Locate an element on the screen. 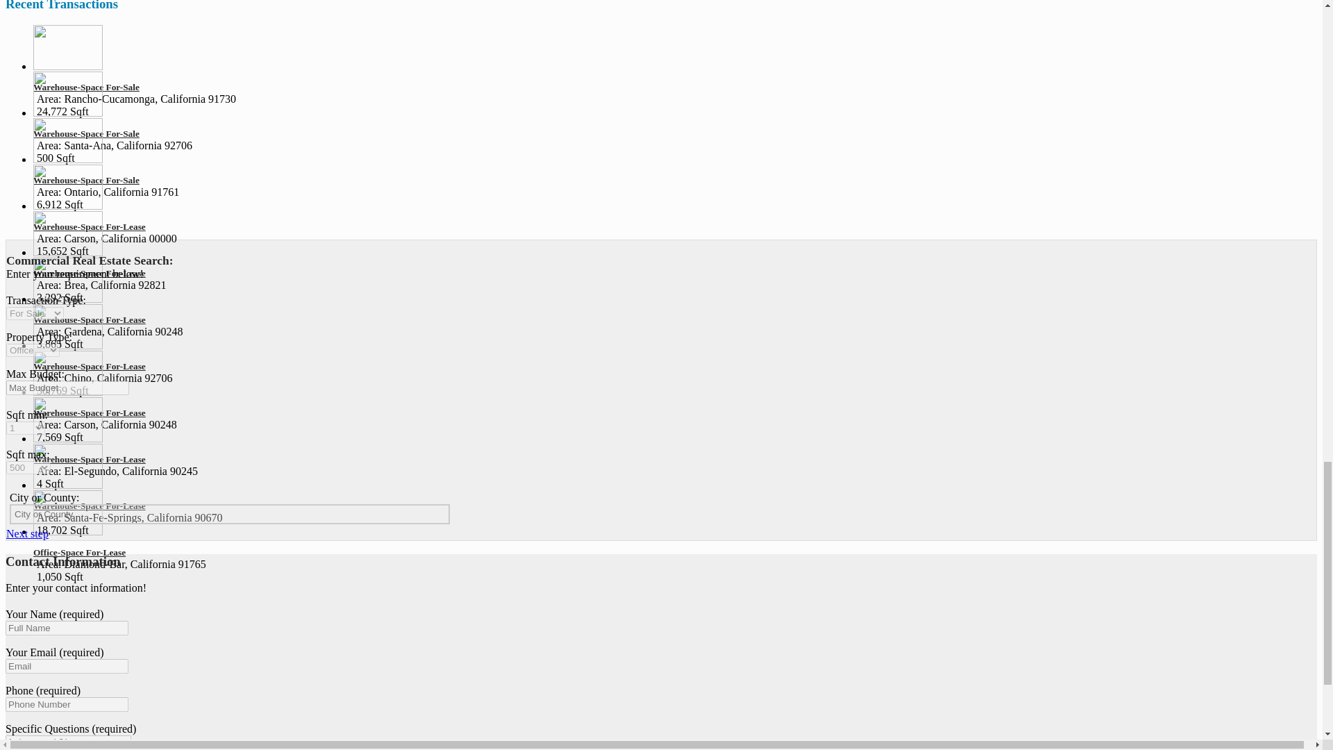 Image resolution: width=1333 pixels, height=750 pixels. Warehouse-Space For-Sale is located at coordinates (86, 179).